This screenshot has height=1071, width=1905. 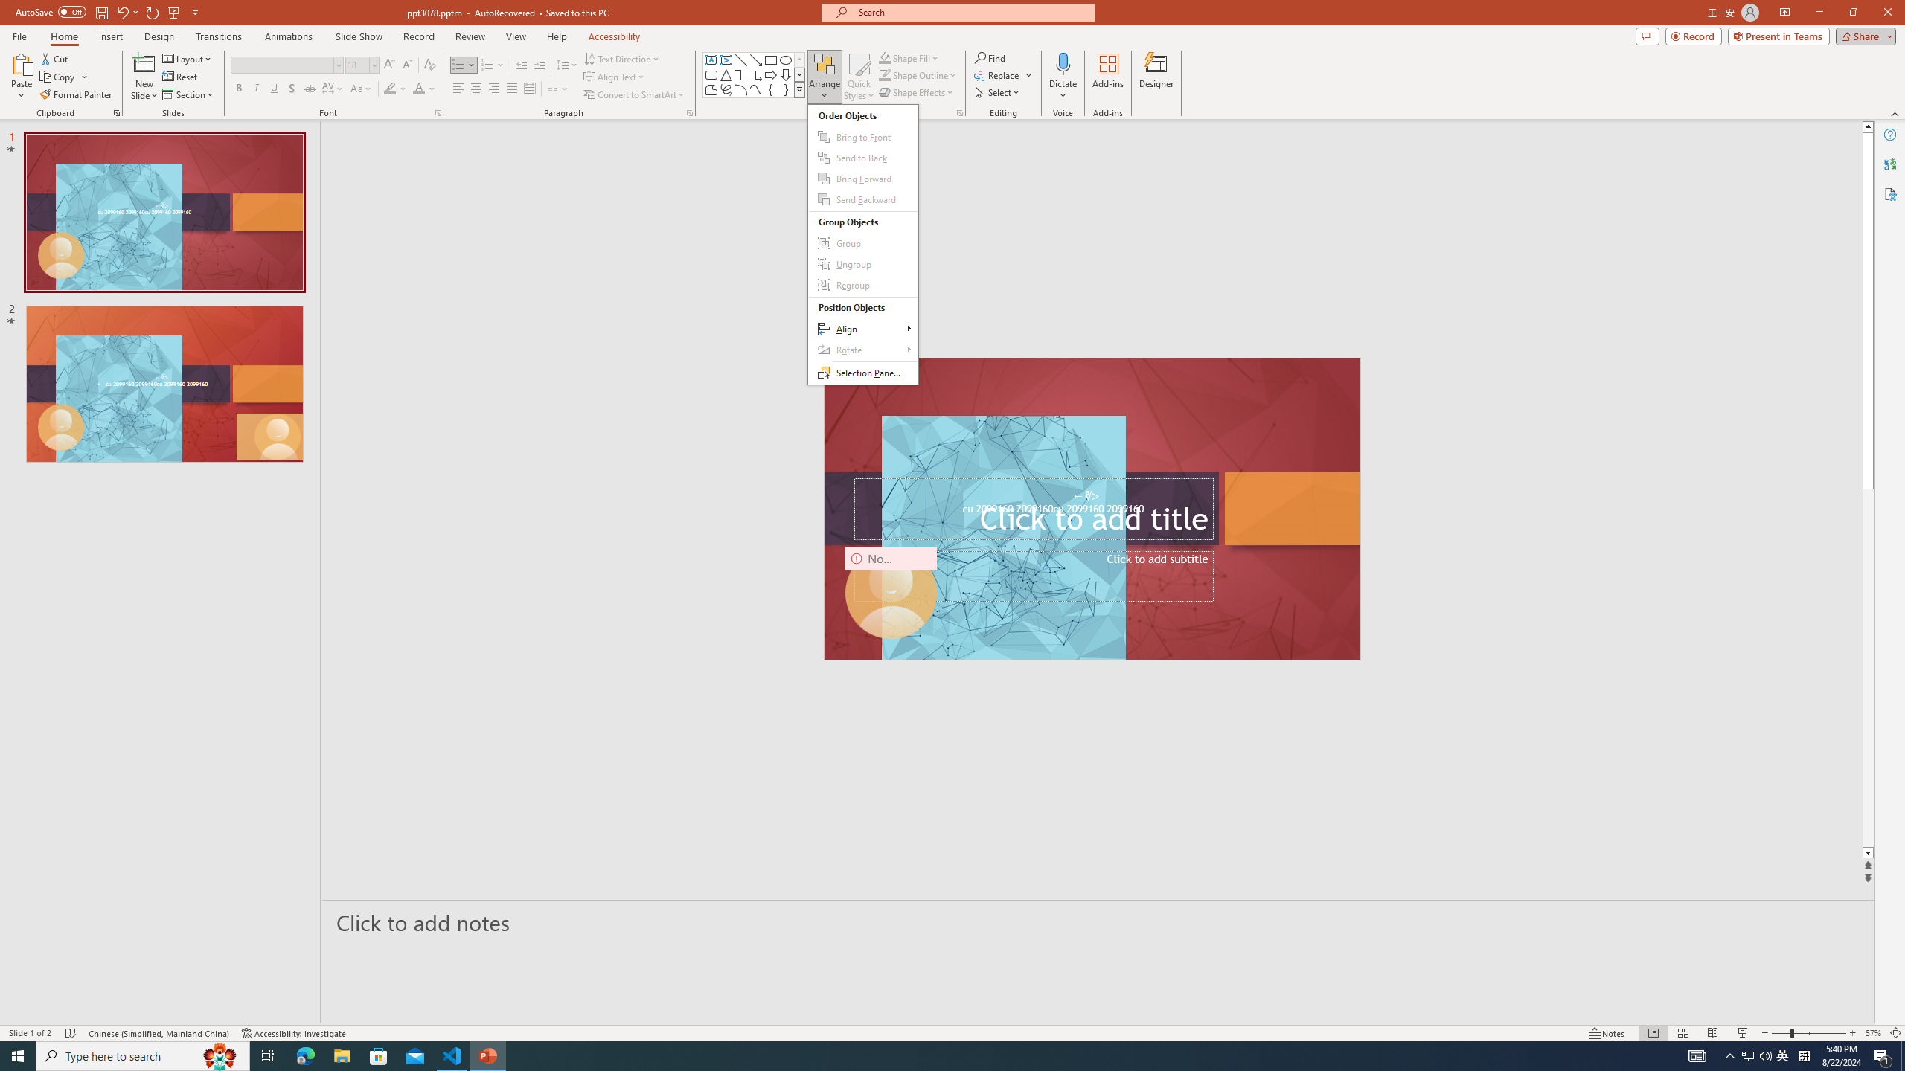 I want to click on Line Spacing, so click(x=567, y=65).